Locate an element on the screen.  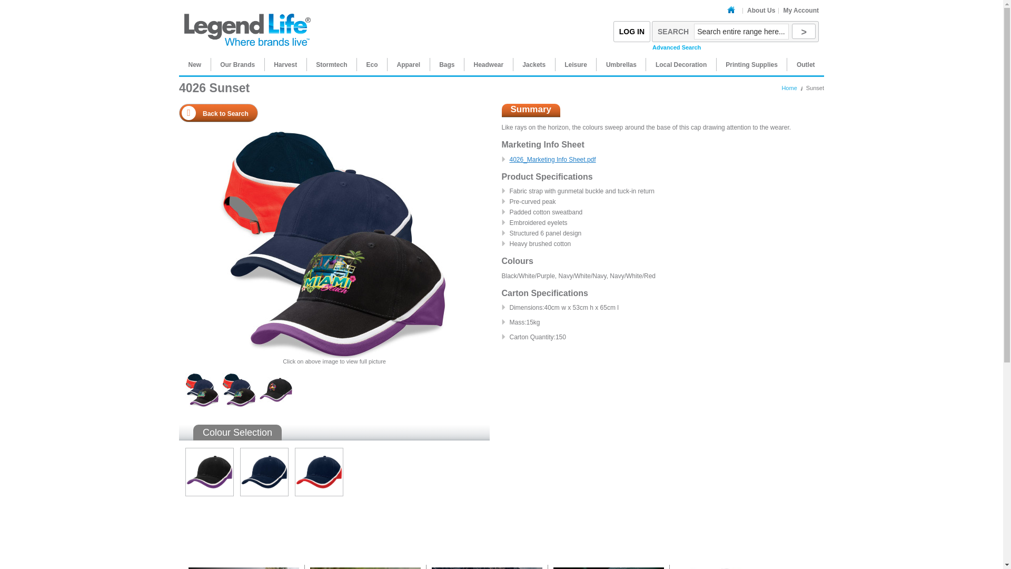
4026_-_Image is located at coordinates (239, 390).